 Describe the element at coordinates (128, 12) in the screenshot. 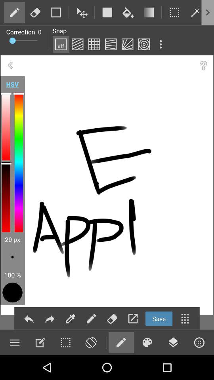

I see `fill paint` at that location.